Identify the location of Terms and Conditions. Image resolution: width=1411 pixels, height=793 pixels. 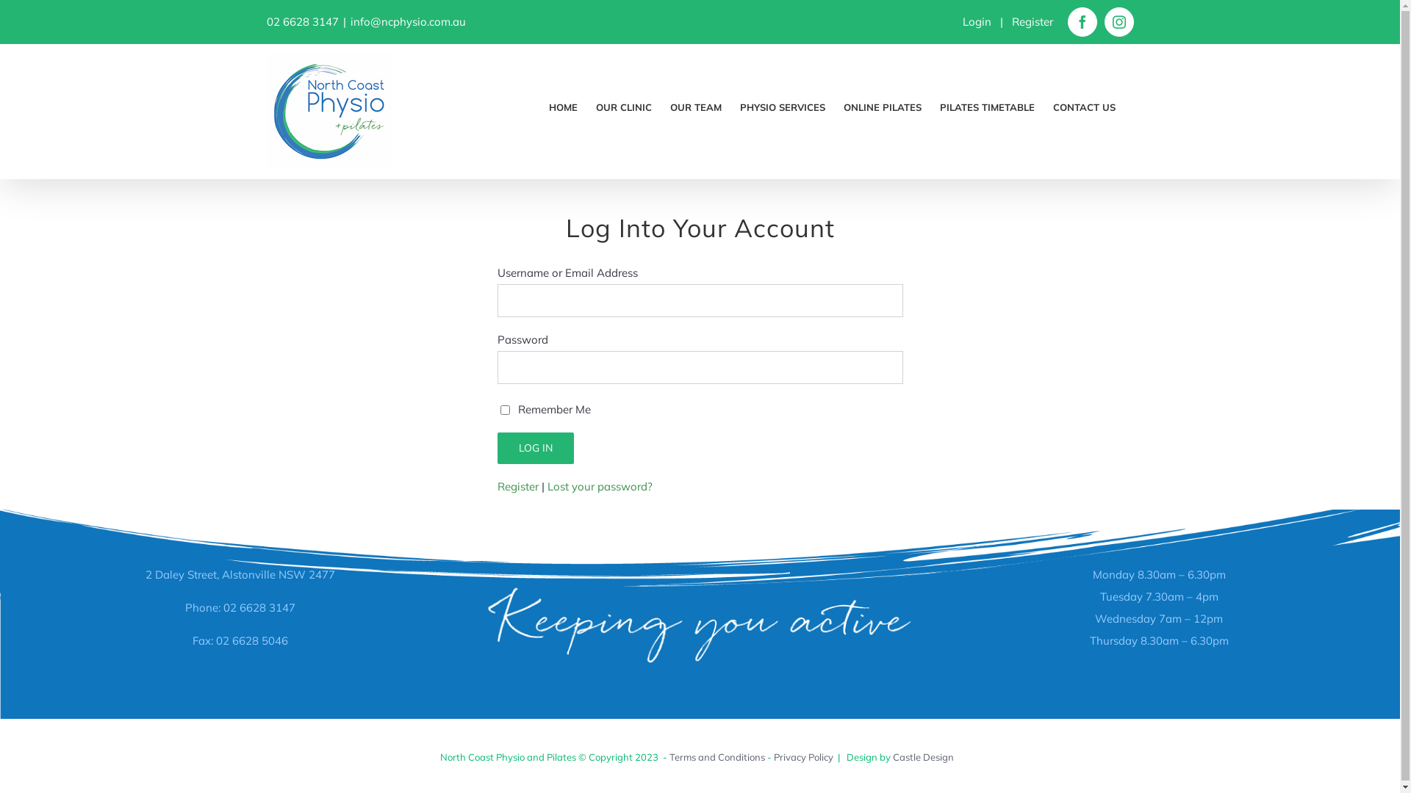
(717, 757).